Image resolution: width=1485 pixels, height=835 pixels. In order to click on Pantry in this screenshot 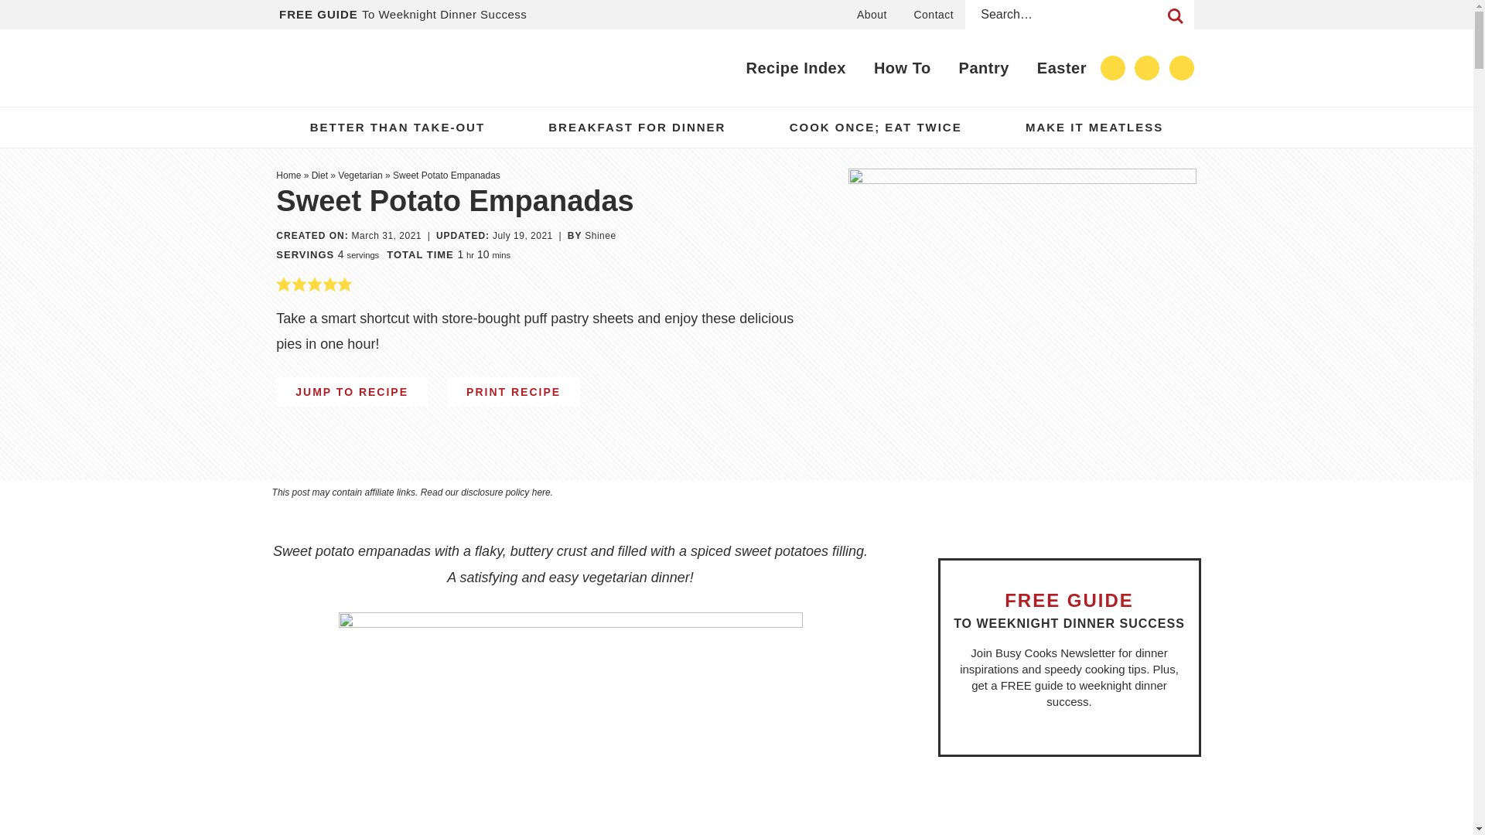, I will do `click(984, 68)`.